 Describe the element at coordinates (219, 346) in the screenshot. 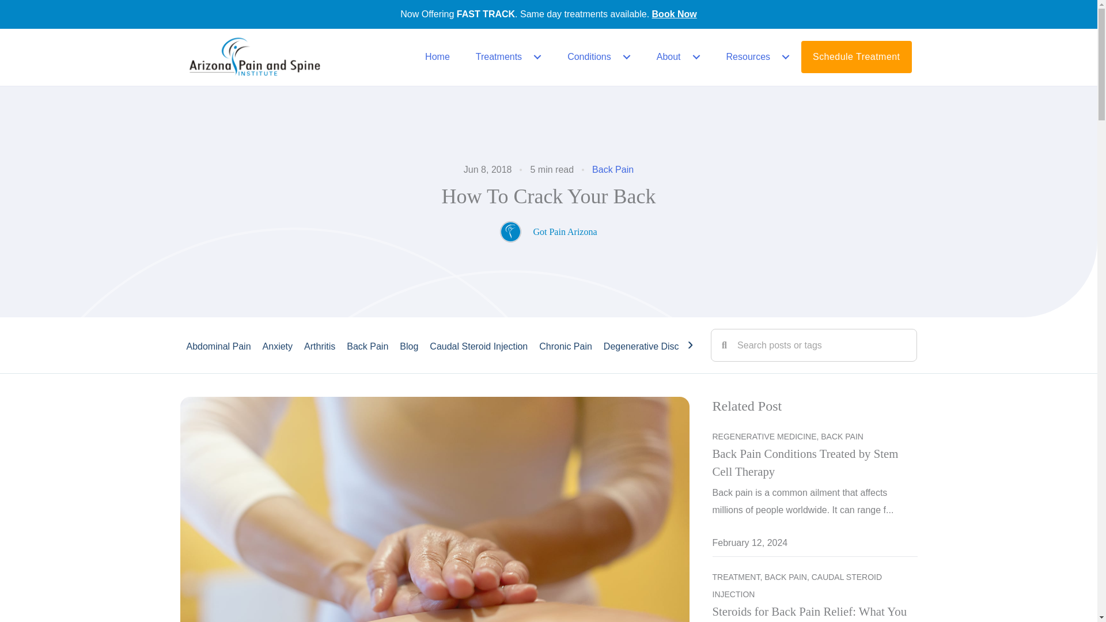

I see `Abdominal Pain` at that location.